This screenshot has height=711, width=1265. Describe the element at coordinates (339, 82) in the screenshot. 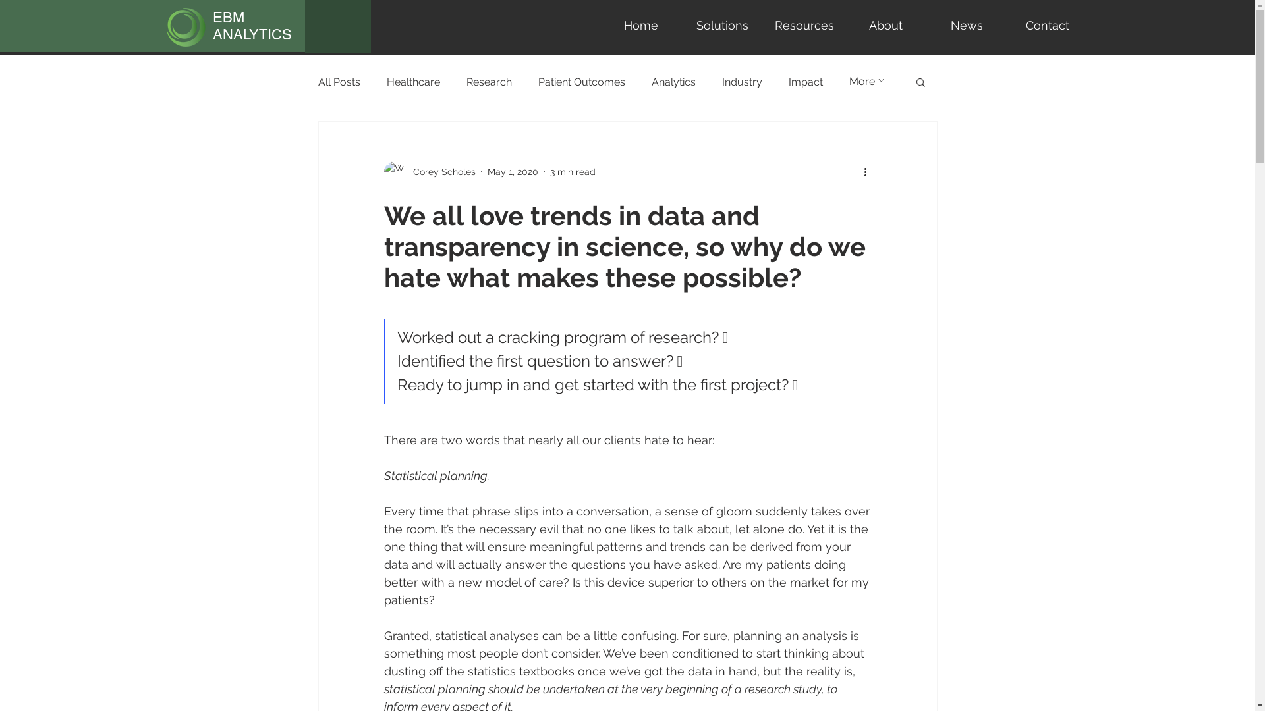

I see `All Posts` at that location.